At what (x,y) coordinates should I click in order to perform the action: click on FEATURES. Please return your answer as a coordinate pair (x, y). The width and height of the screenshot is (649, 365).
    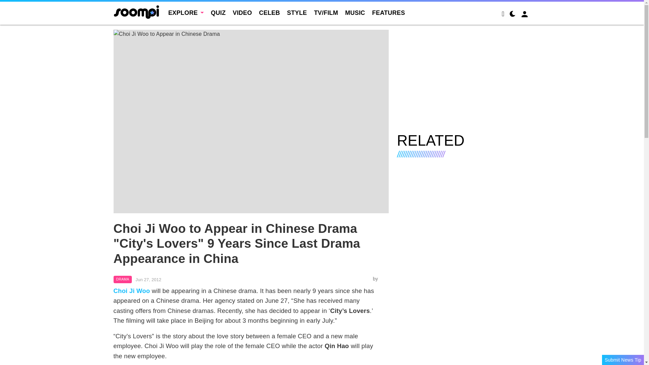
    Looking at the image, I should click on (388, 13).